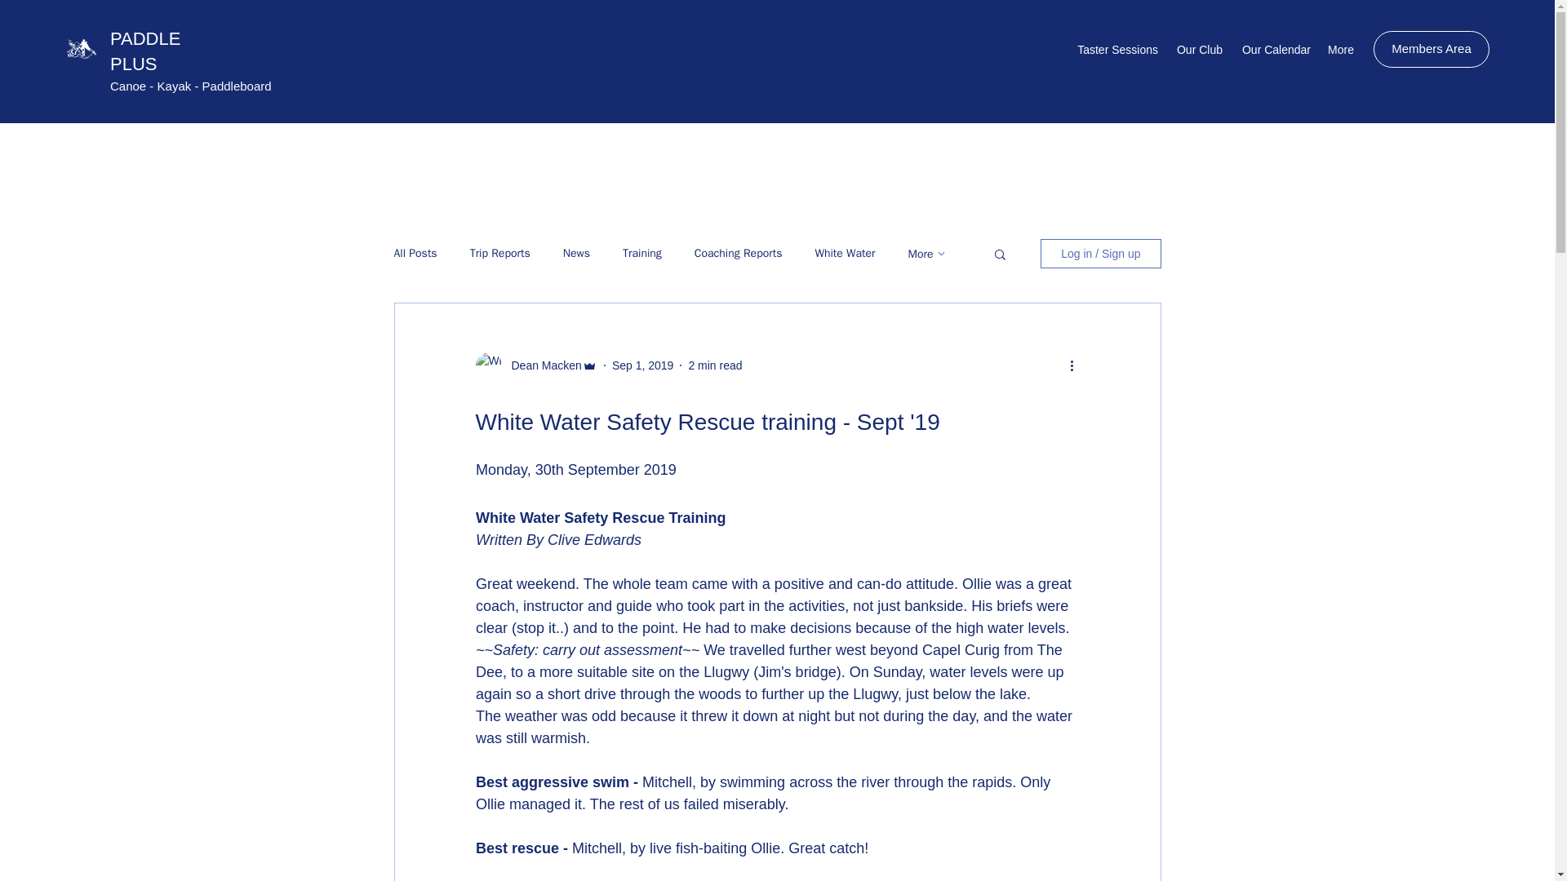 Image resolution: width=1567 pixels, height=881 pixels. Describe the element at coordinates (738, 253) in the screenshot. I see `Coaching Reports` at that location.